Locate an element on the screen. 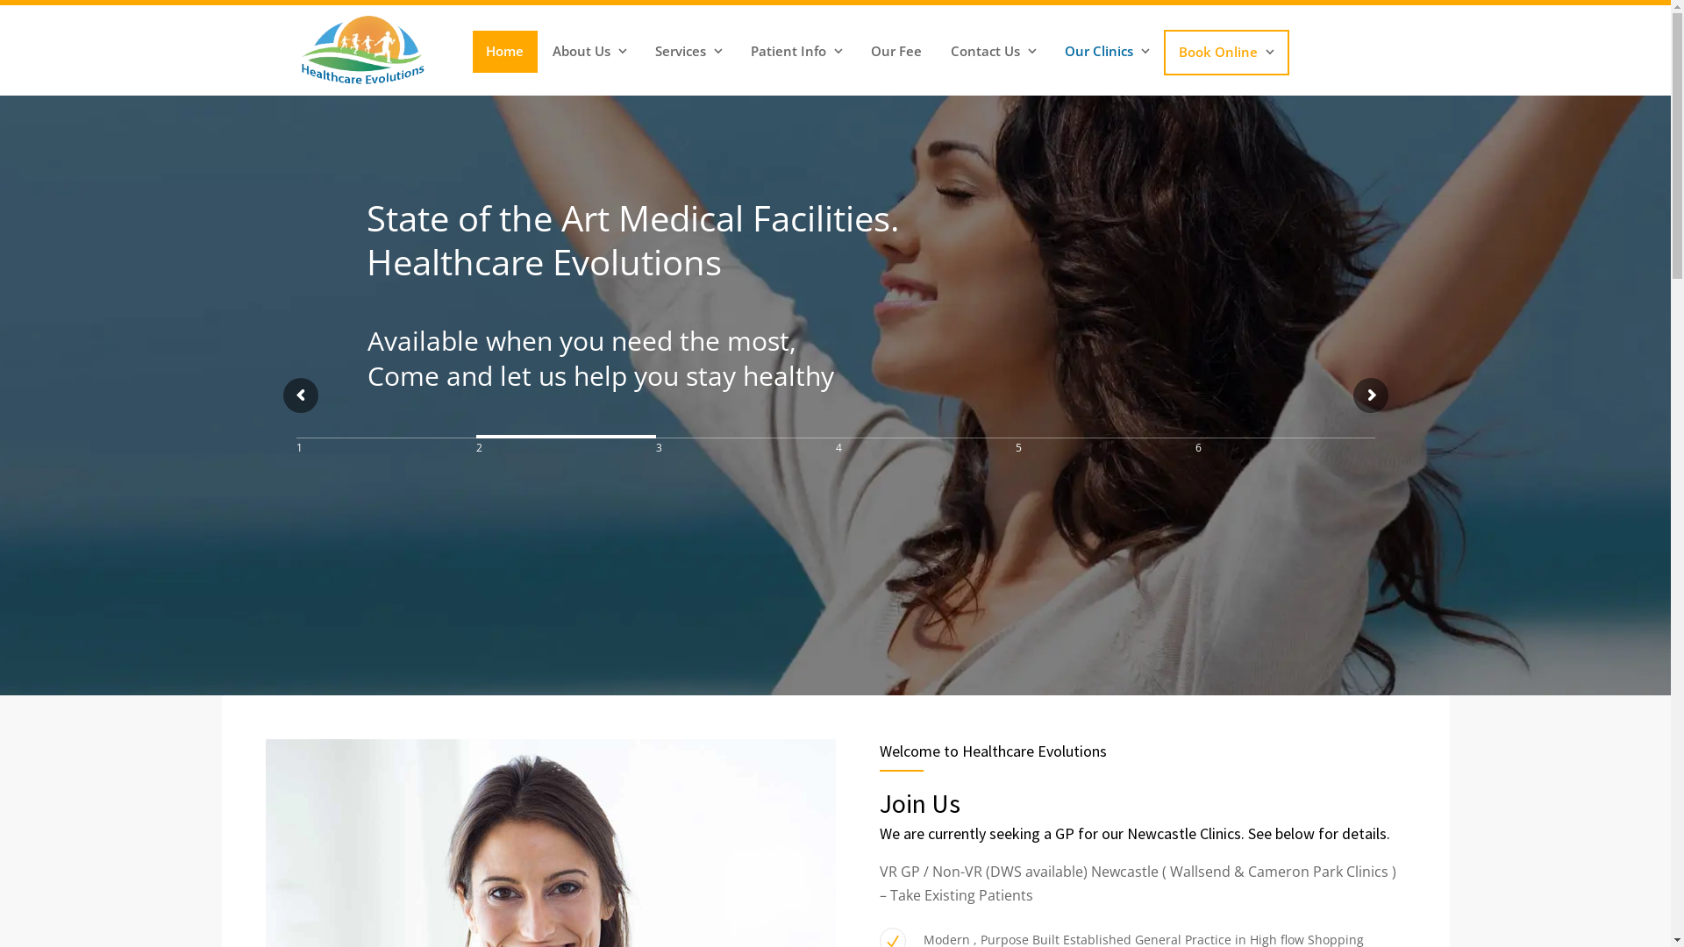 Image resolution: width=1684 pixels, height=947 pixels. Book Online is located at coordinates (1226, 53).